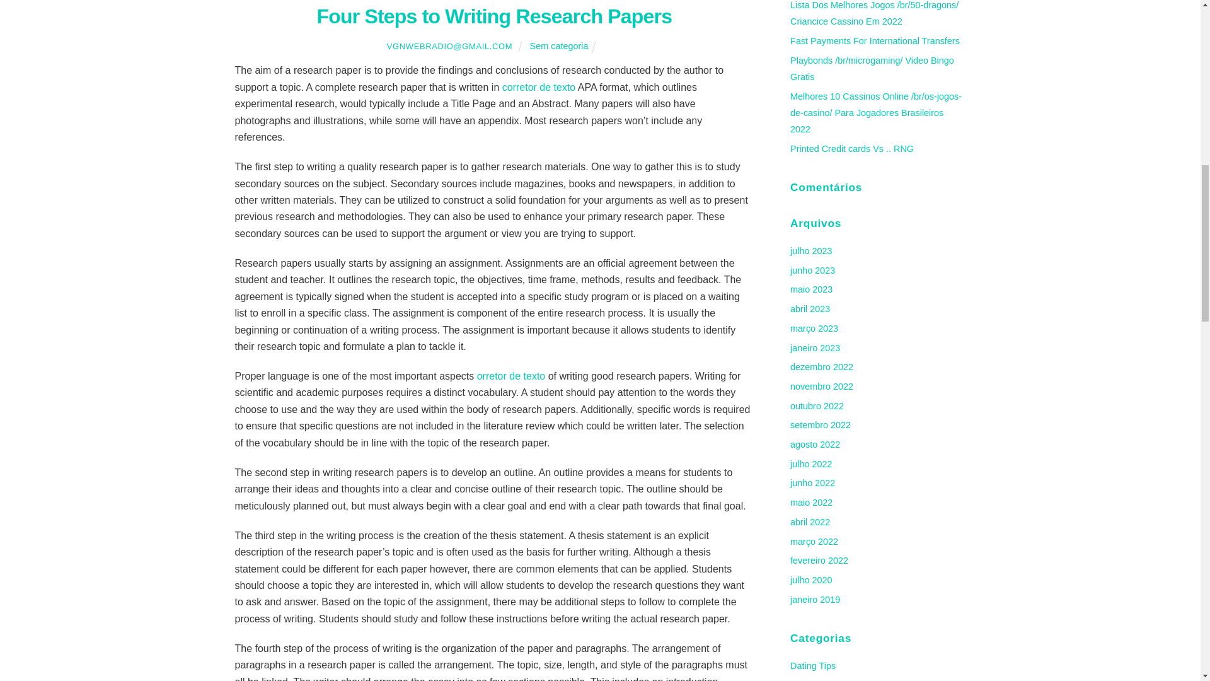 This screenshot has width=1210, height=681. I want to click on janeiro 2023, so click(814, 348).